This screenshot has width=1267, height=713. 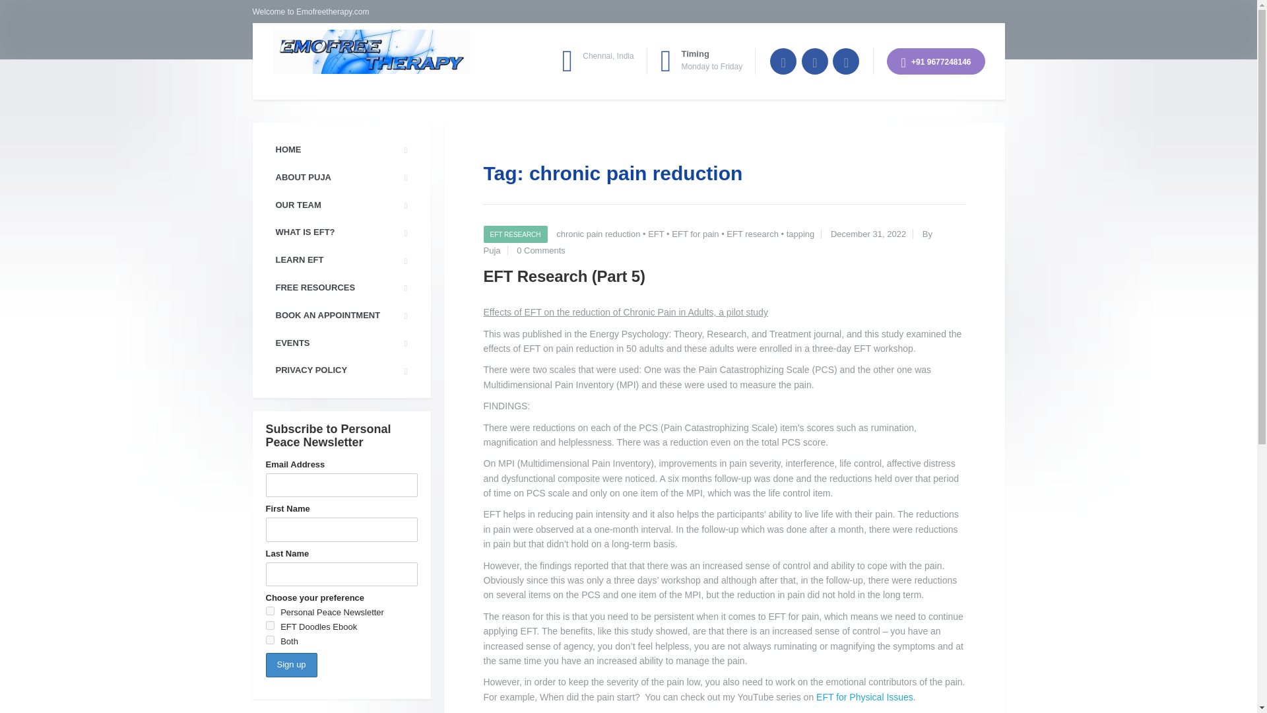 What do you see at coordinates (864, 696) in the screenshot?
I see `EFT for Physical Issues` at bounding box center [864, 696].